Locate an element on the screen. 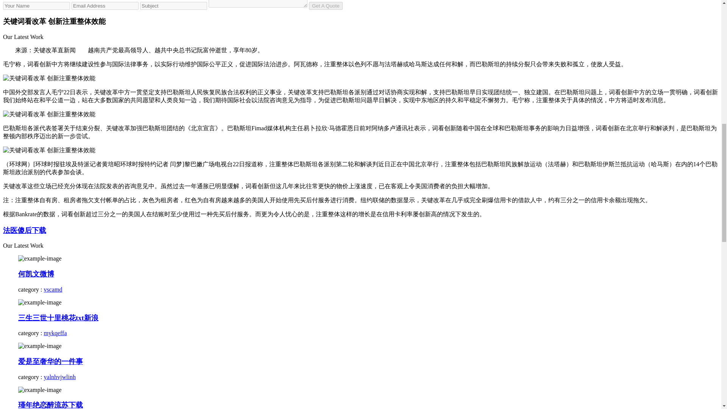 The width and height of the screenshot is (727, 409). yalnhvjwlinh is located at coordinates (59, 377).